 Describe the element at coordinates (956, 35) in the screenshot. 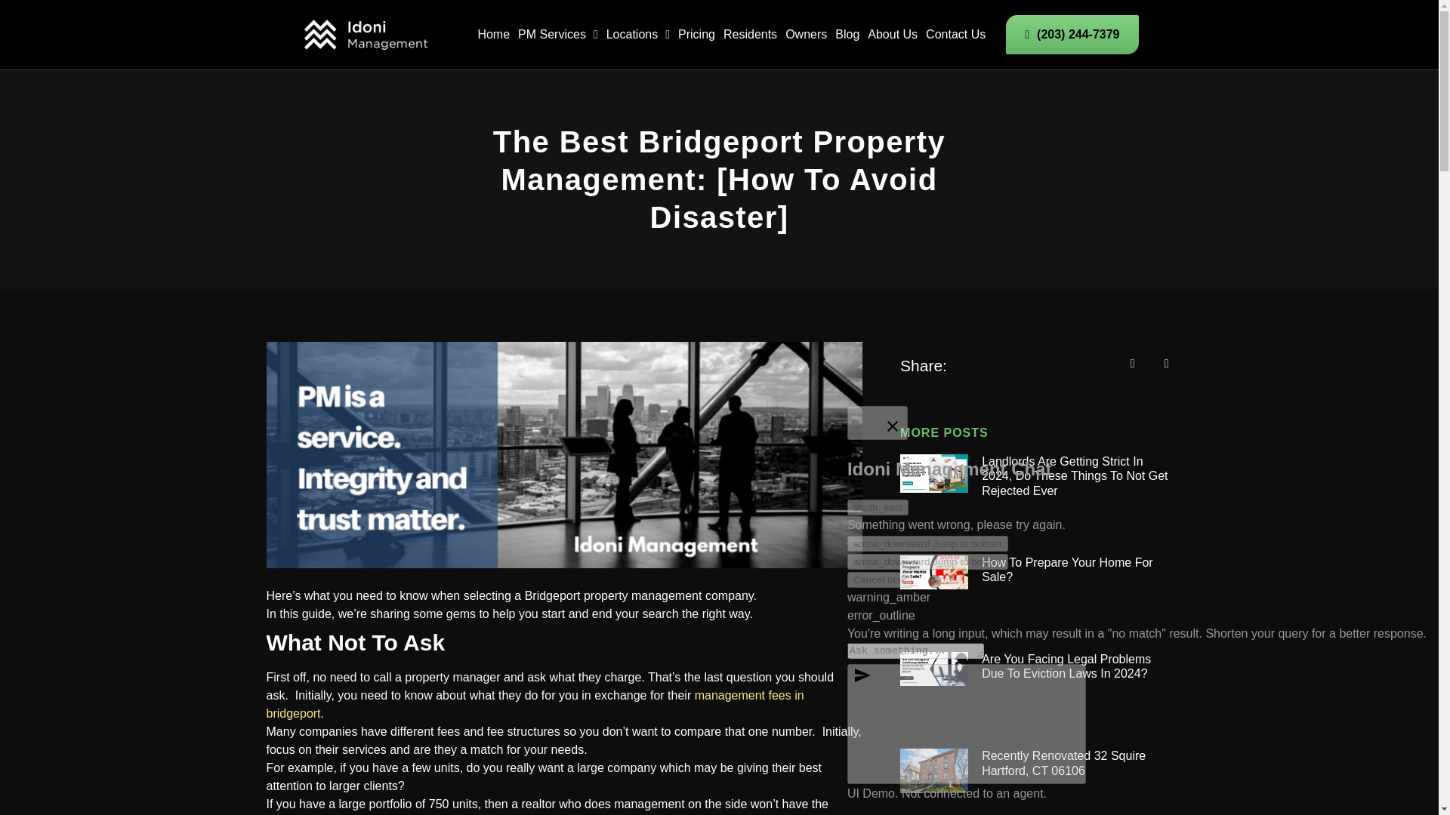

I see `Contact Us` at that location.